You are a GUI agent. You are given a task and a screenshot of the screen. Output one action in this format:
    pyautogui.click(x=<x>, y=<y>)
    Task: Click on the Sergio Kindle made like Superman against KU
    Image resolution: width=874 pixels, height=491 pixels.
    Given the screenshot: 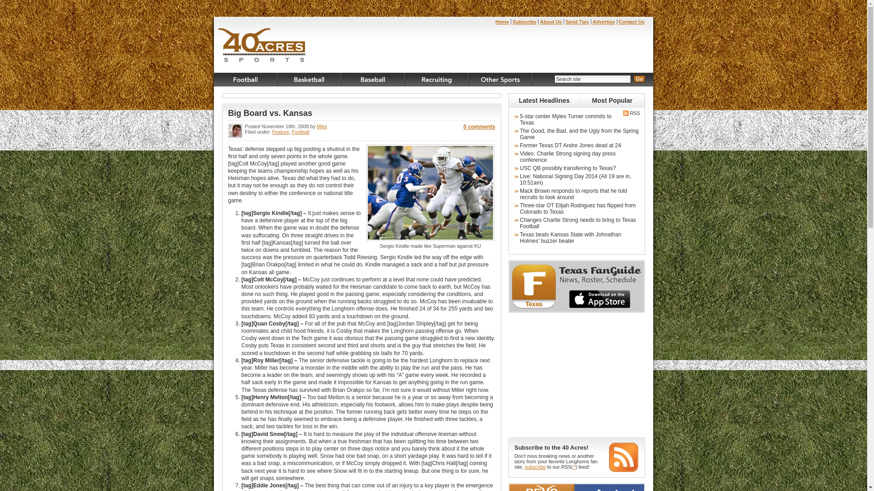 What is the action you would take?
    pyautogui.click(x=431, y=193)
    